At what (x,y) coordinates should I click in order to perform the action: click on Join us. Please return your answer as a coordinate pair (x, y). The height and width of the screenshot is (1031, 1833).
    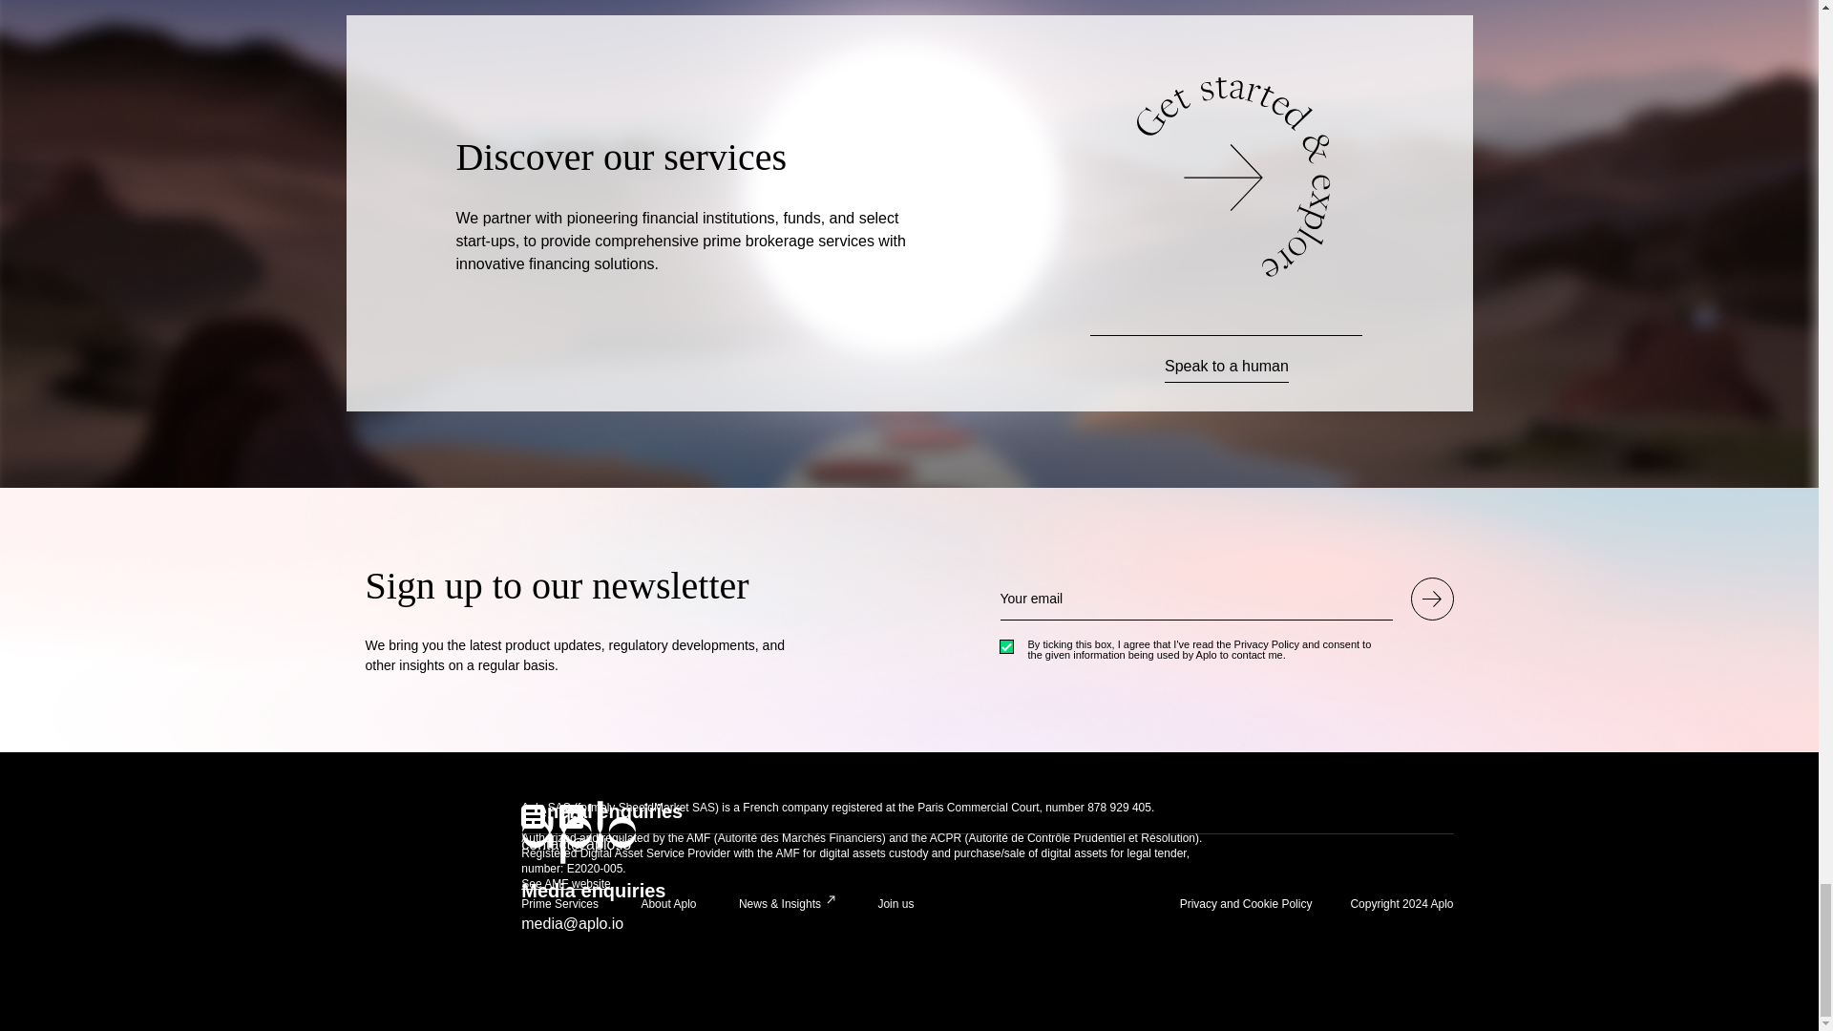
    Looking at the image, I should click on (895, 903).